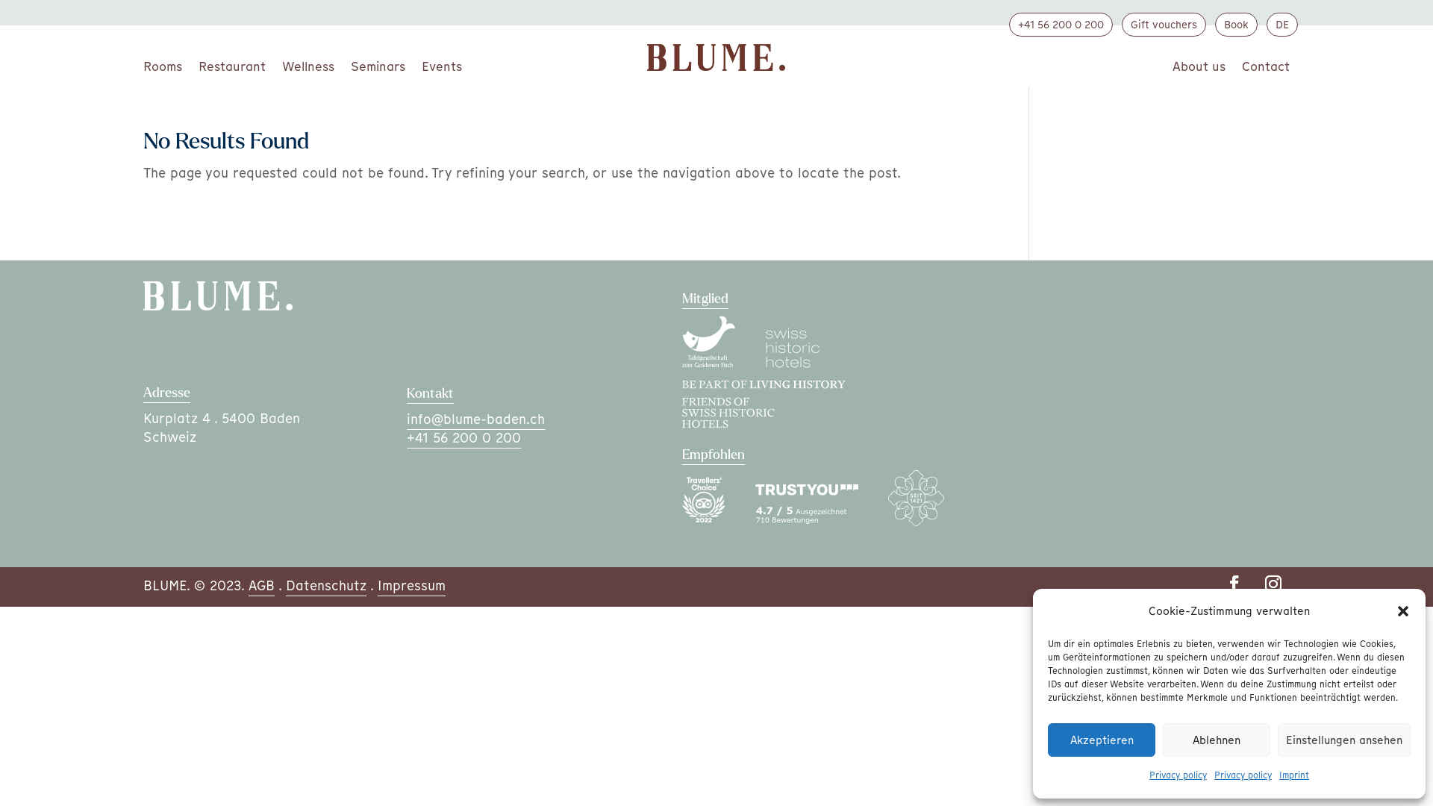 The image size is (1433, 806). What do you see at coordinates (1102, 740) in the screenshot?
I see `Akzeptieren` at bounding box center [1102, 740].